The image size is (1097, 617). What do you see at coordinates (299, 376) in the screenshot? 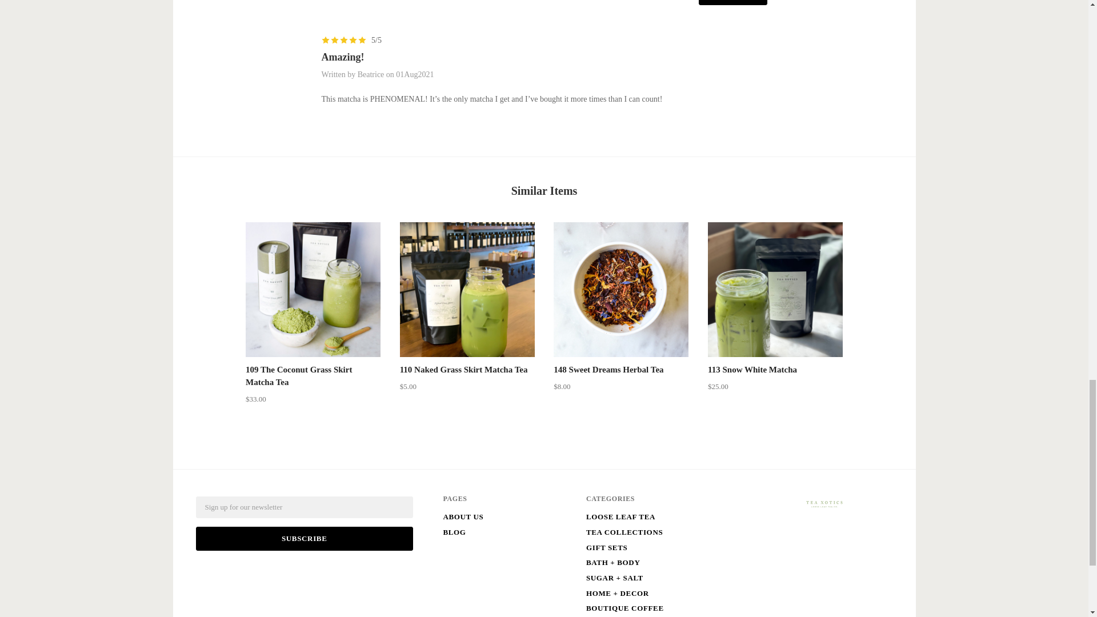
I see `109 The Coconut Grass Skirt Matcha Tea` at bounding box center [299, 376].